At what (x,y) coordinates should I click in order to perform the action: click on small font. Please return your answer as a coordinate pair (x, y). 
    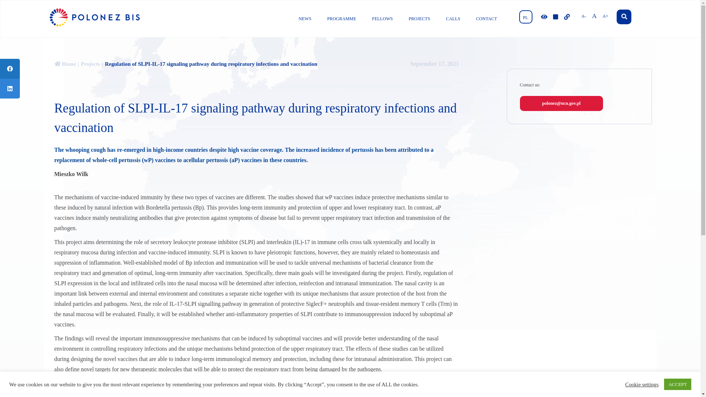
    Looking at the image, I should click on (583, 15).